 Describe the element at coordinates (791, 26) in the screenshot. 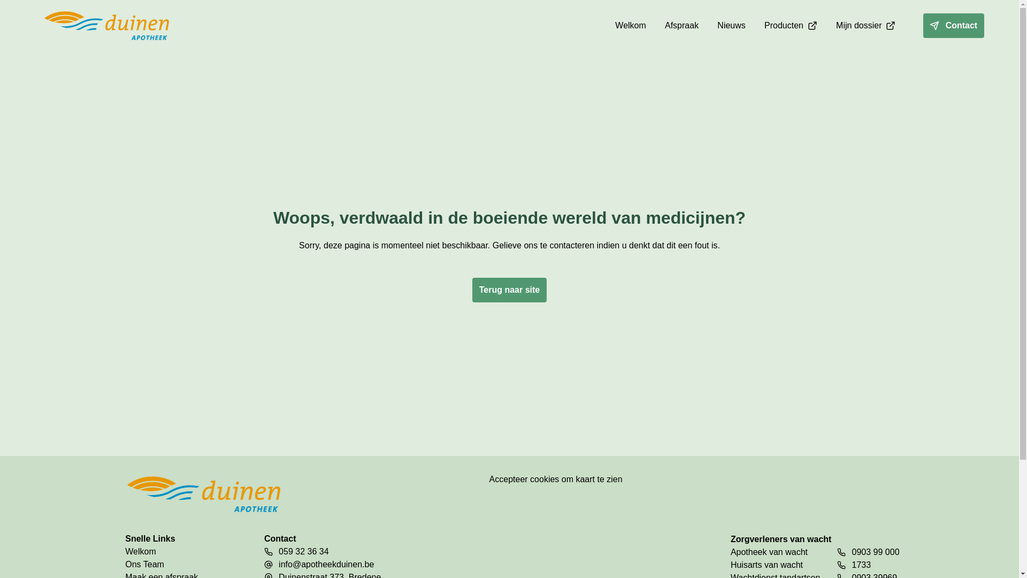

I see `Producten` at that location.